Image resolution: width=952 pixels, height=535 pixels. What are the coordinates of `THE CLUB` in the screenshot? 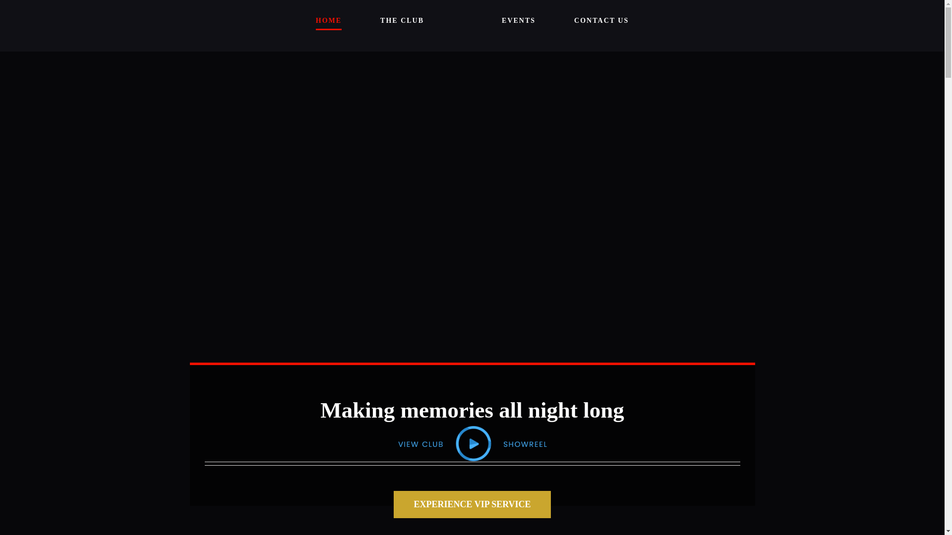 It's located at (402, 21).